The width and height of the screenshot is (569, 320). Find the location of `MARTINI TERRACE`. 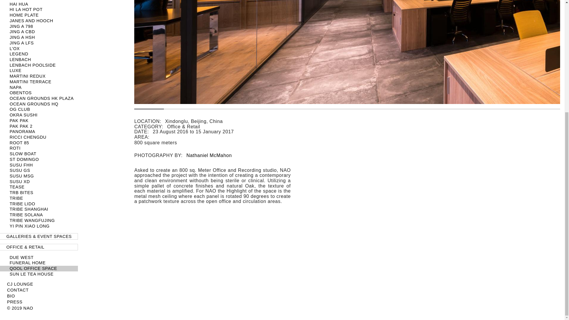

MARTINI TERRACE is located at coordinates (39, 82).